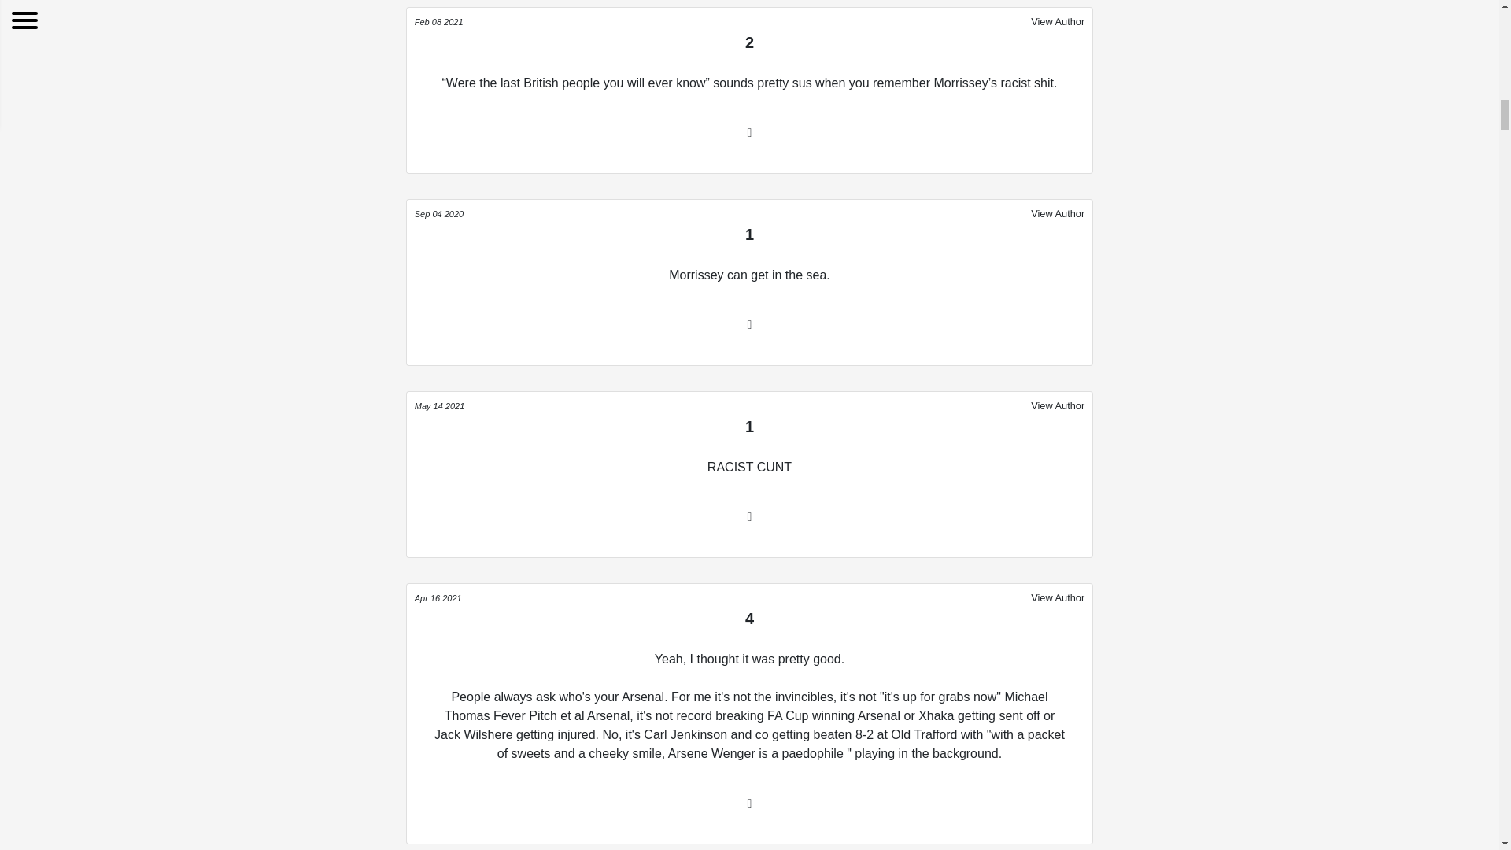  What do you see at coordinates (1058, 213) in the screenshot?
I see `View Author` at bounding box center [1058, 213].